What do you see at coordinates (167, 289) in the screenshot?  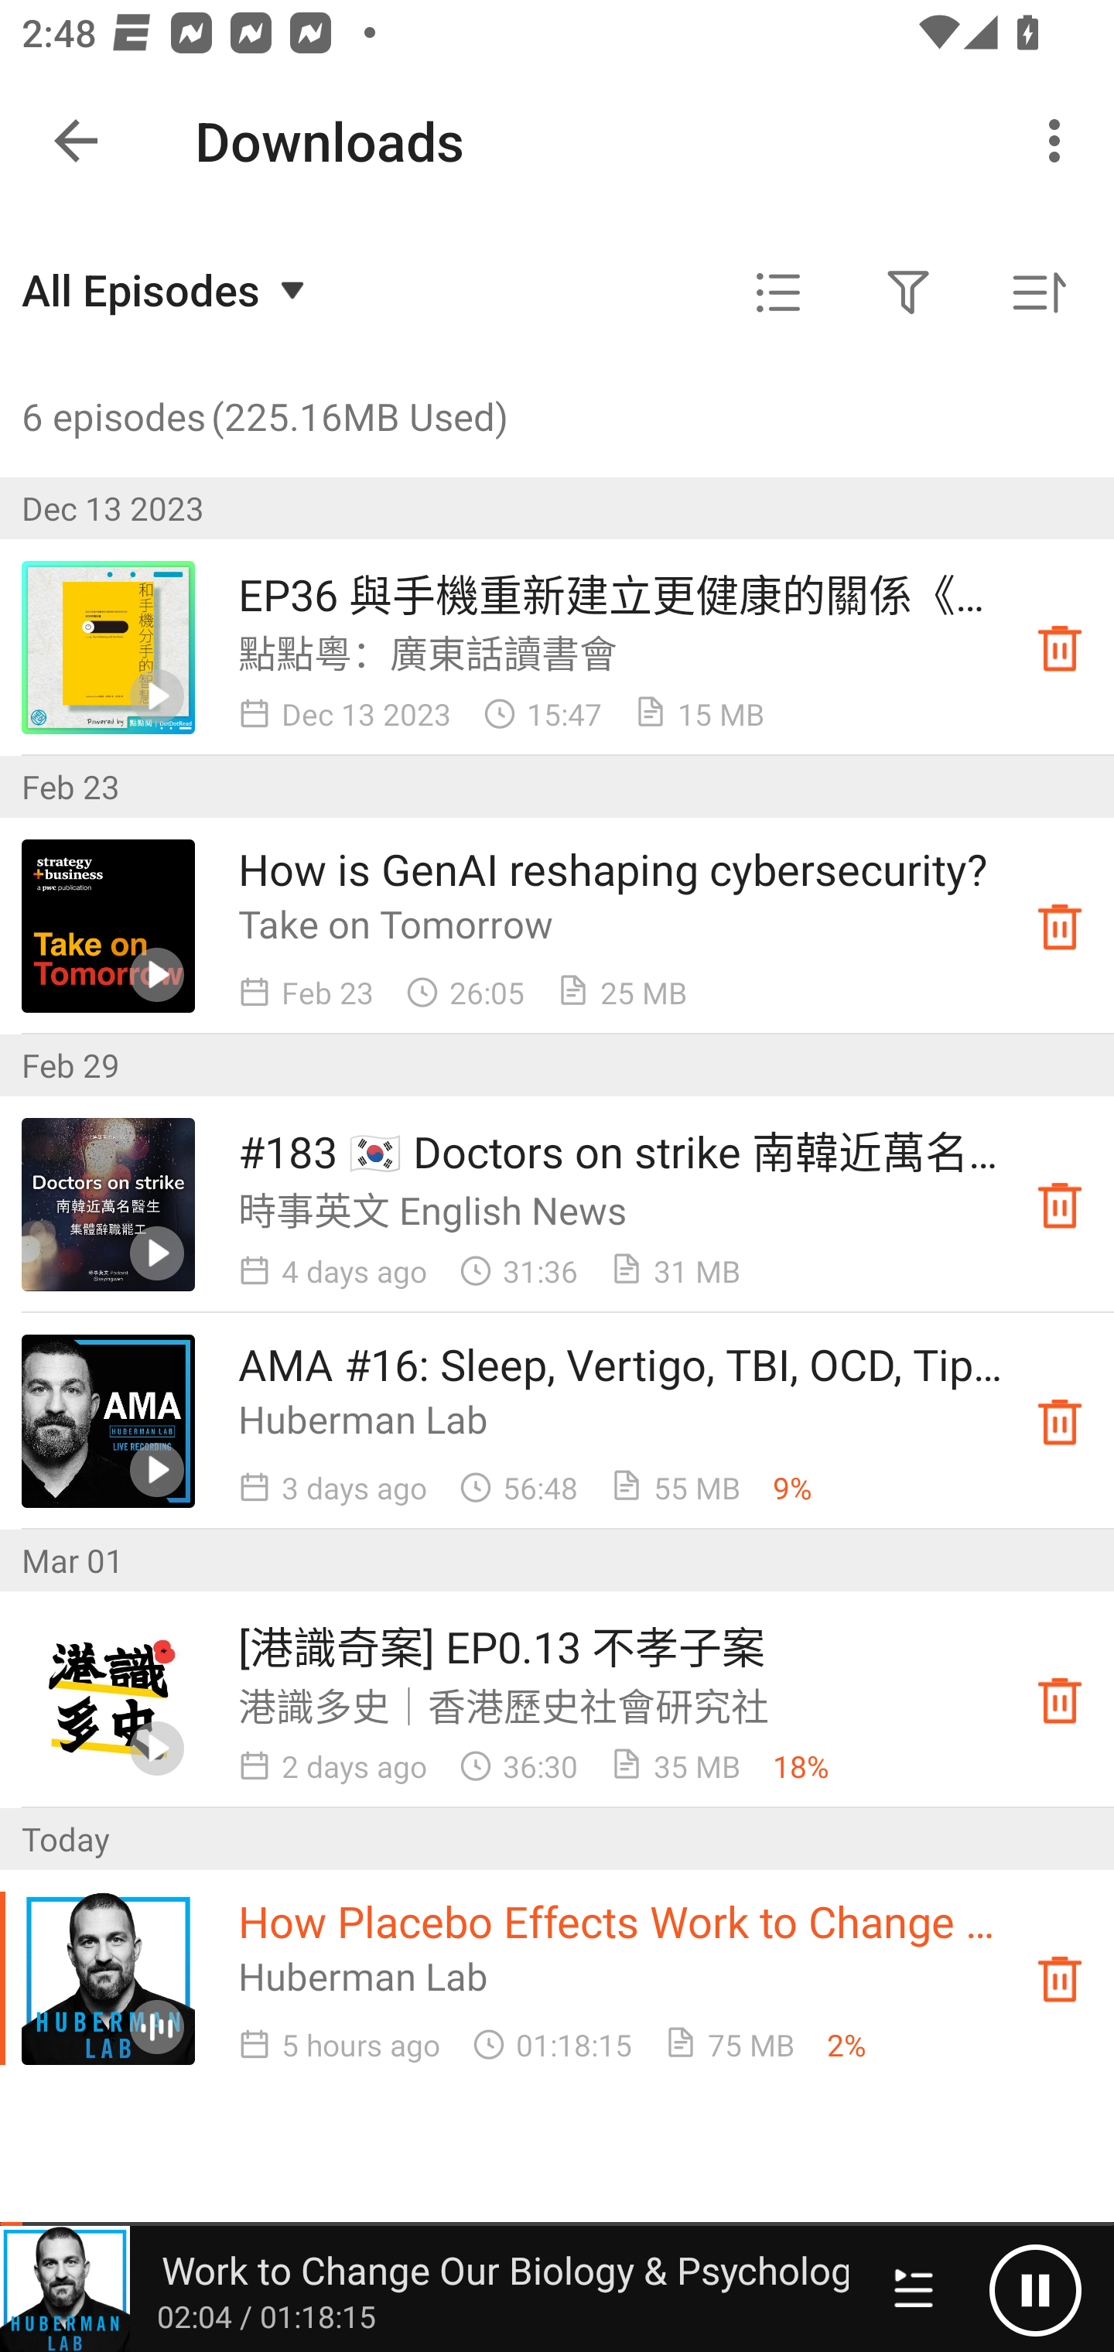 I see `All Episodes` at bounding box center [167, 289].